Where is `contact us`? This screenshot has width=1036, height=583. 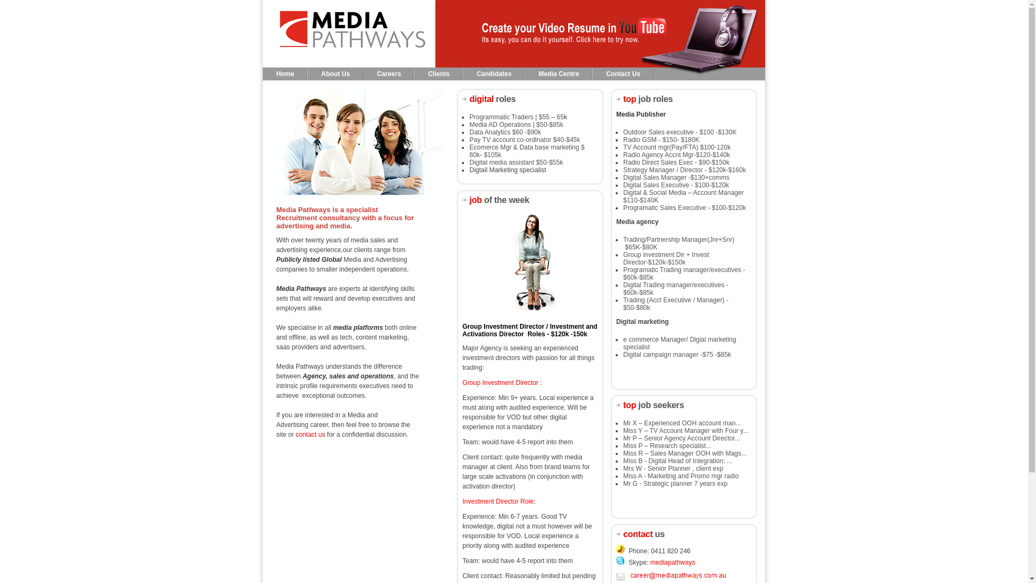
contact us is located at coordinates (311, 435).